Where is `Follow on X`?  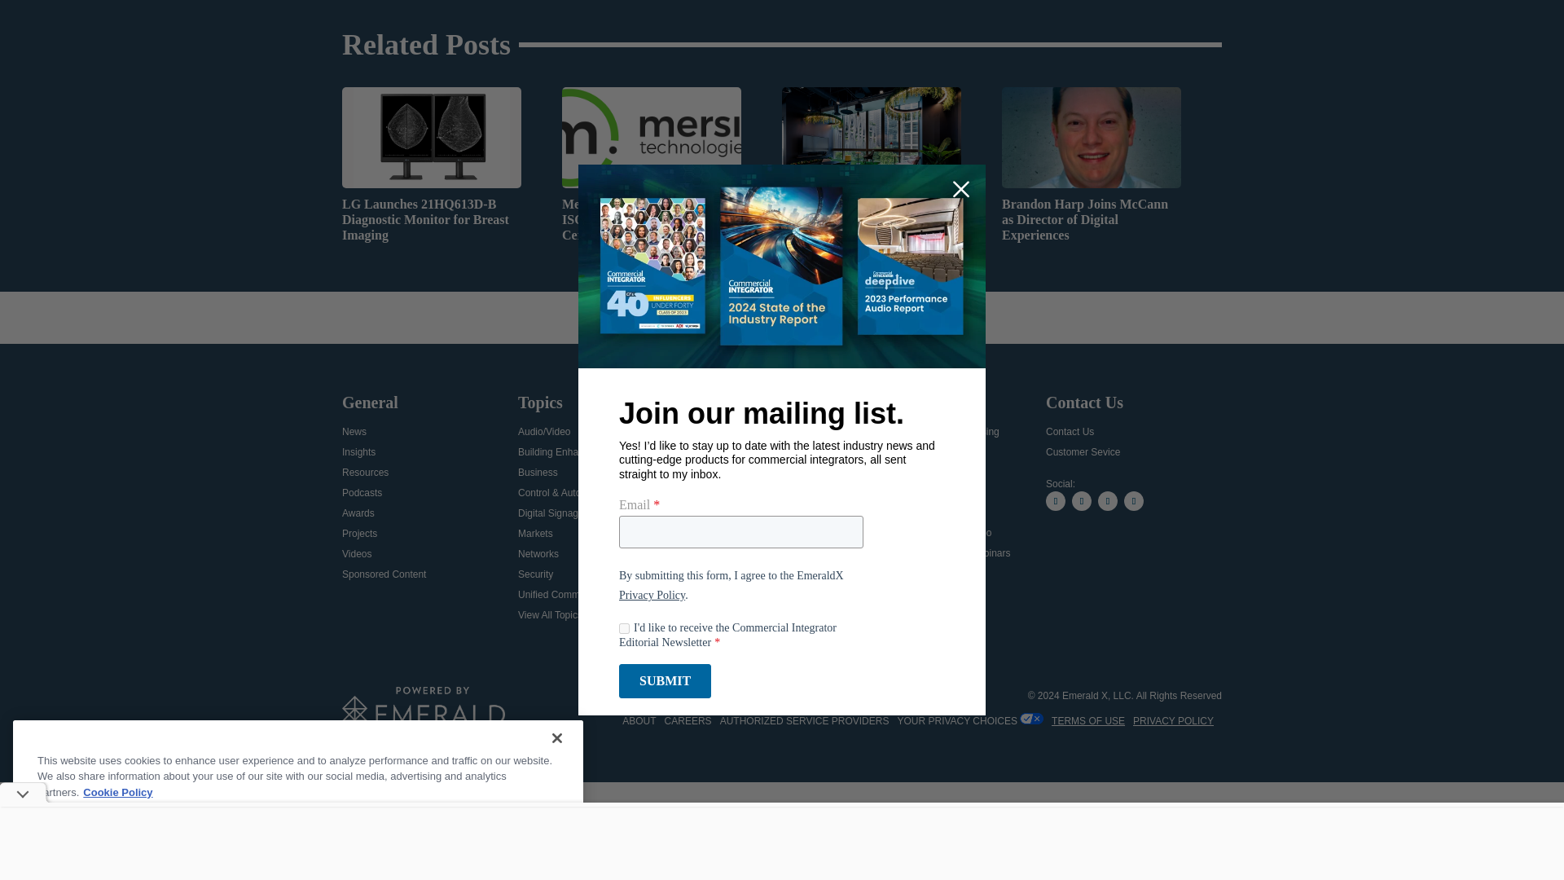
Follow on X is located at coordinates (1056, 500).